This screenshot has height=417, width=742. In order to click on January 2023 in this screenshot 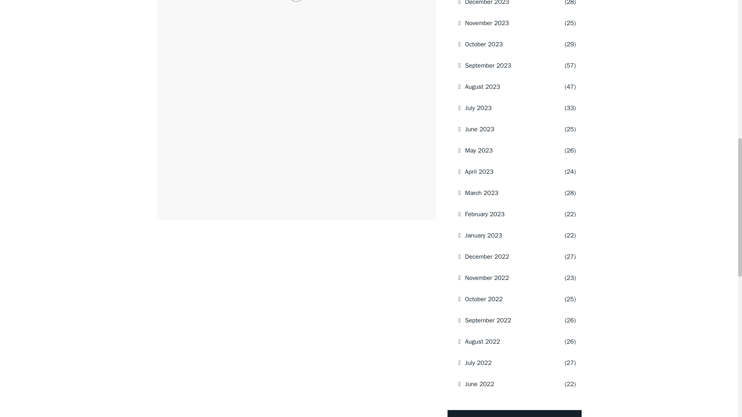, I will do `click(505, 236)`.